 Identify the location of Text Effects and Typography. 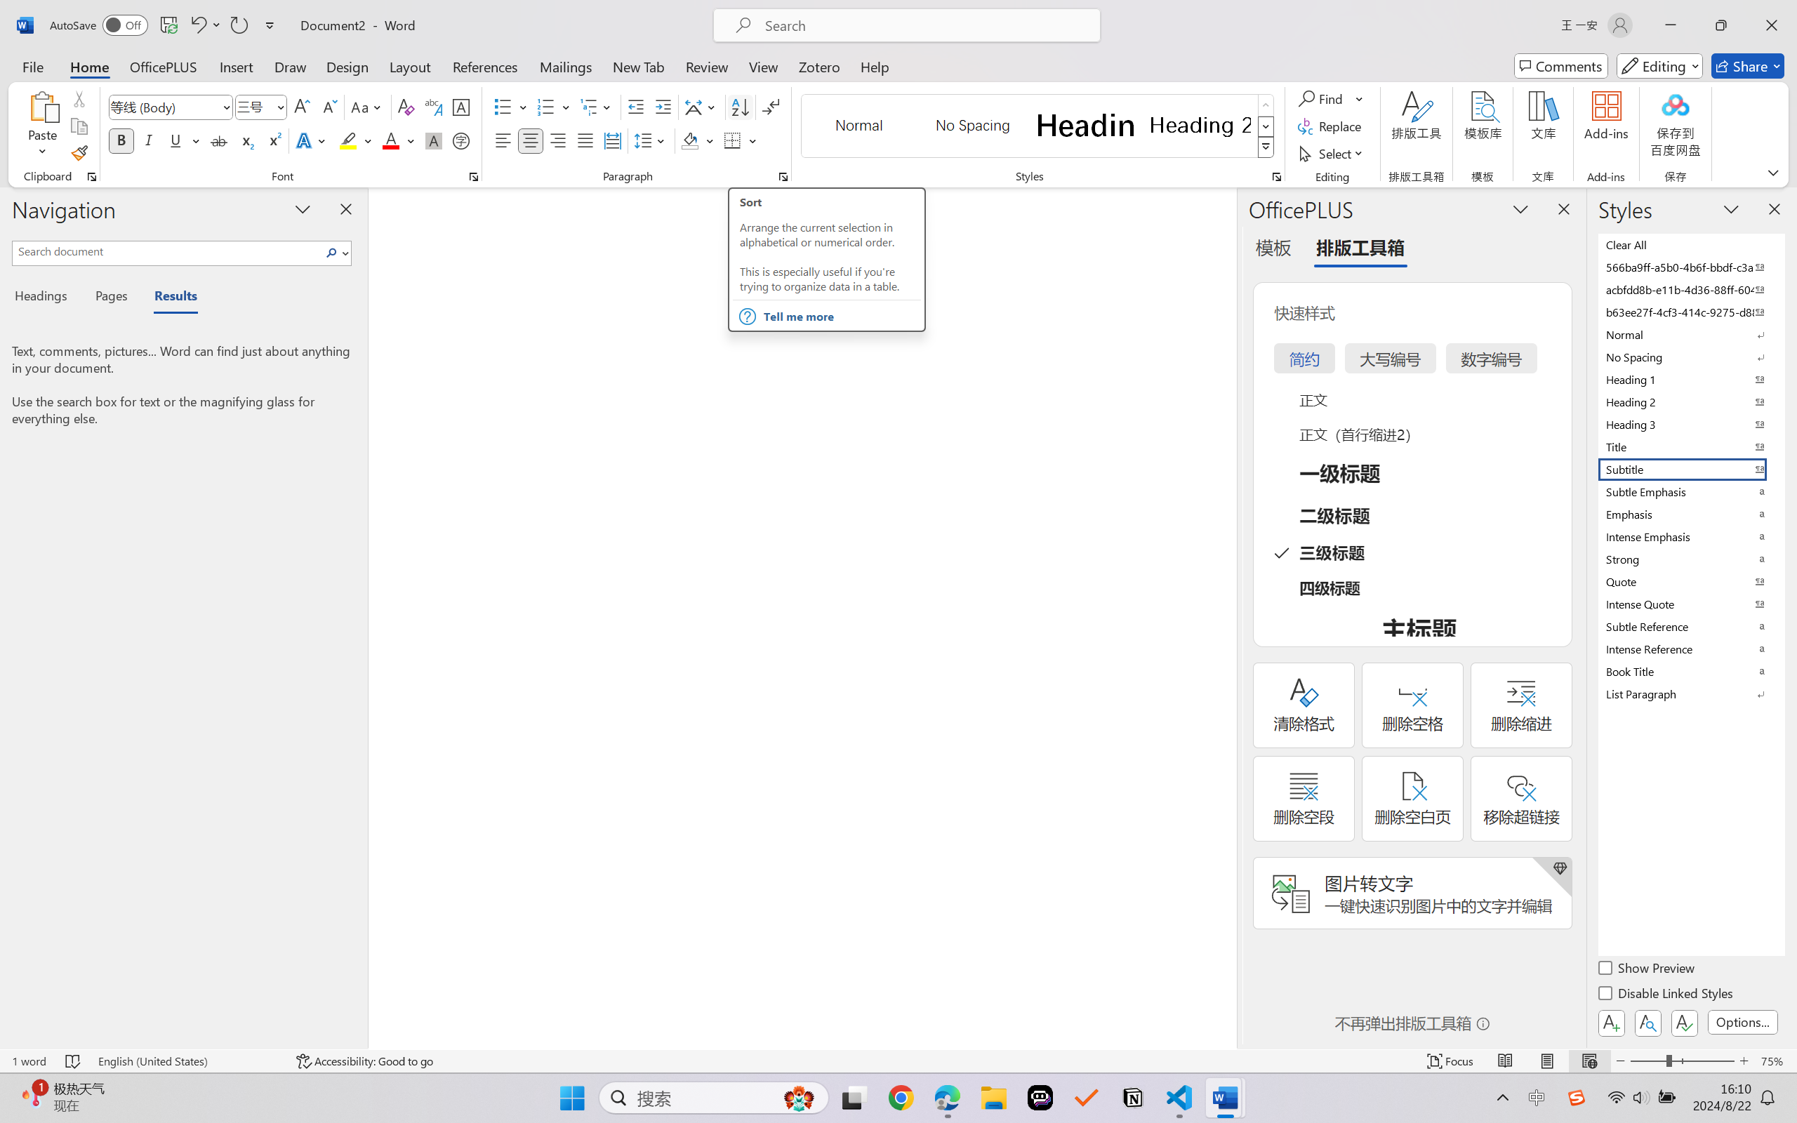
(312, 140).